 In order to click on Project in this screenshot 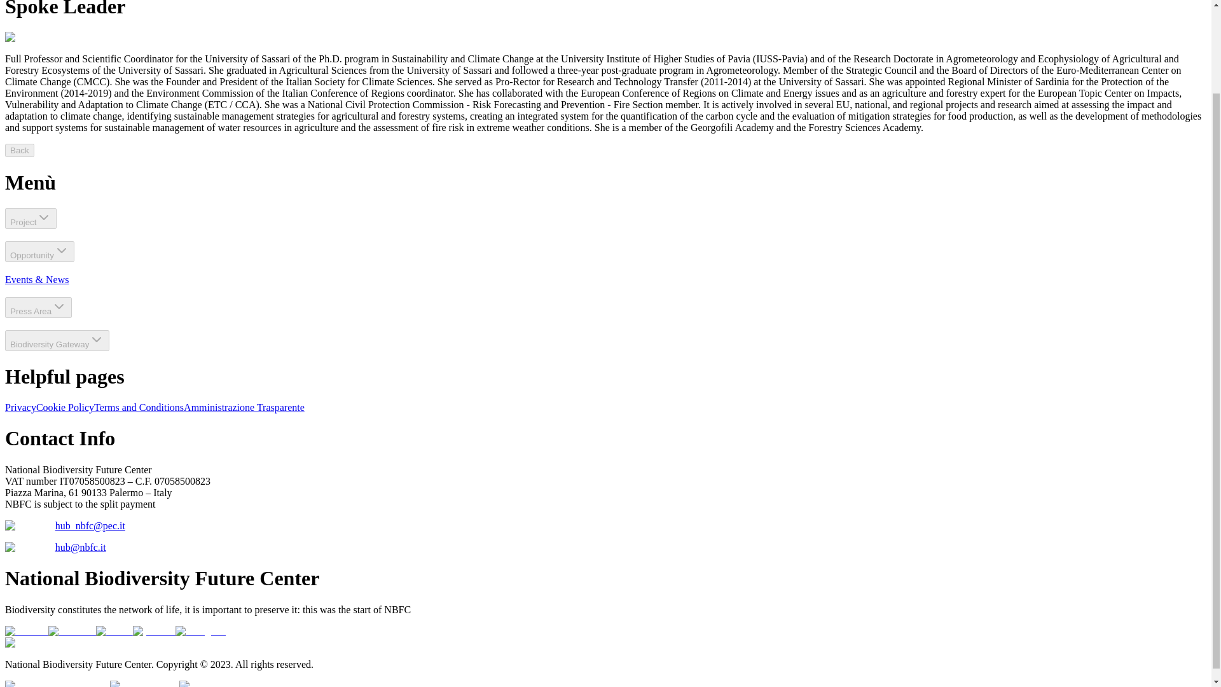, I will do `click(31, 218)`.